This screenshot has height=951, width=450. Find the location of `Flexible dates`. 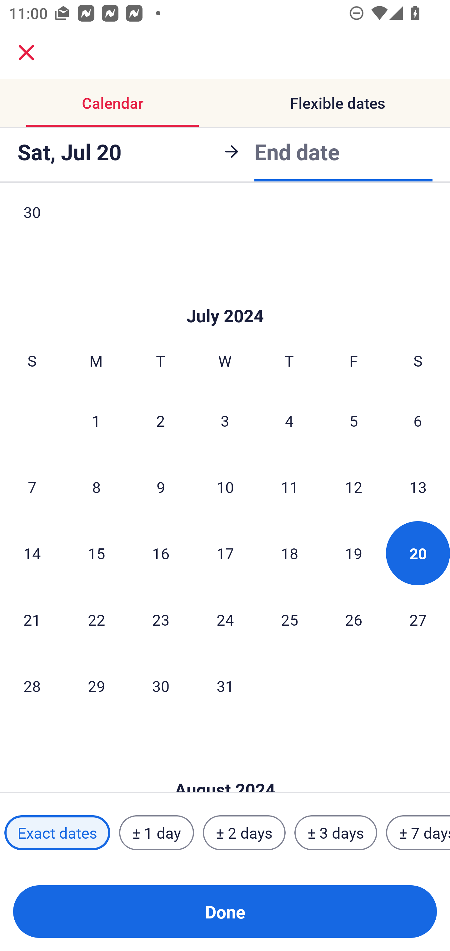

Flexible dates is located at coordinates (337, 103).